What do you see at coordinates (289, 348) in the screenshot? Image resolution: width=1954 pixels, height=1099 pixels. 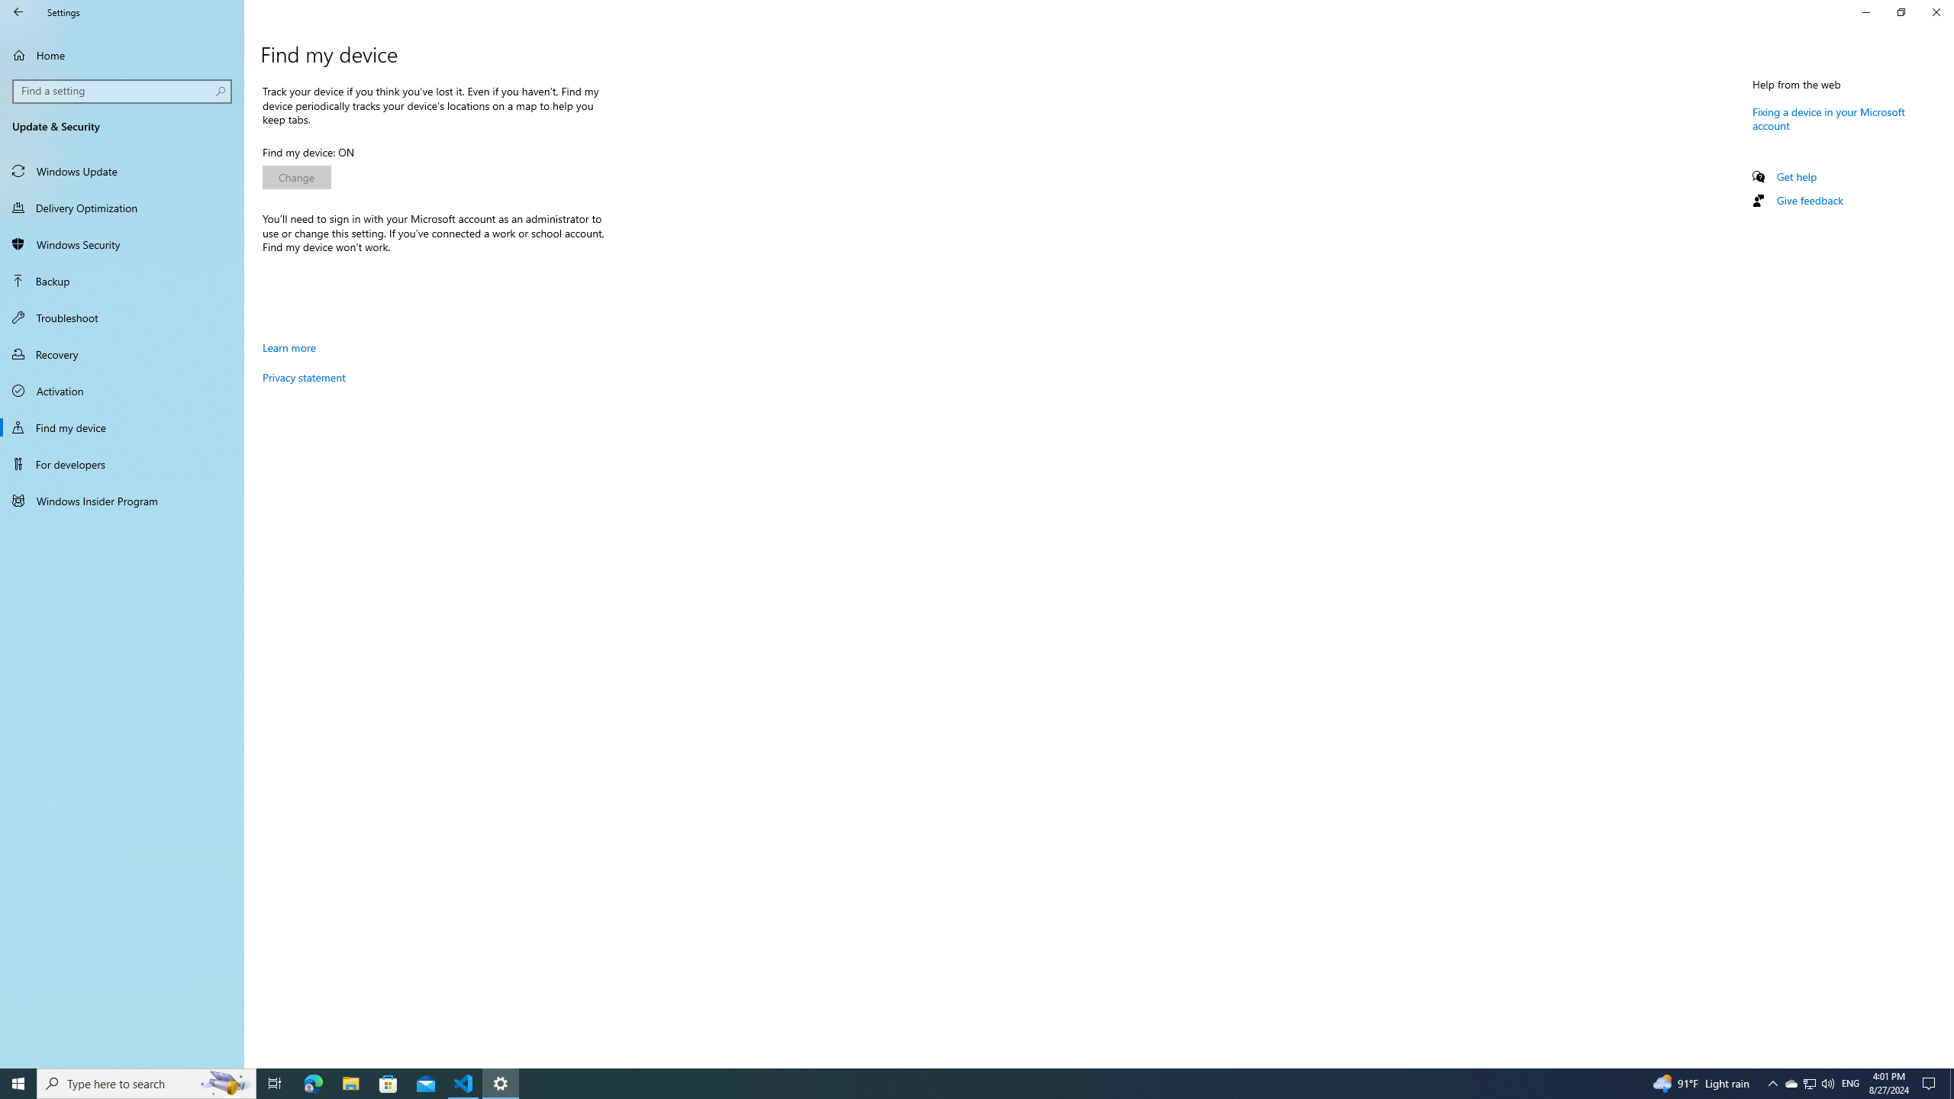 I see `Learn more` at bounding box center [289, 348].